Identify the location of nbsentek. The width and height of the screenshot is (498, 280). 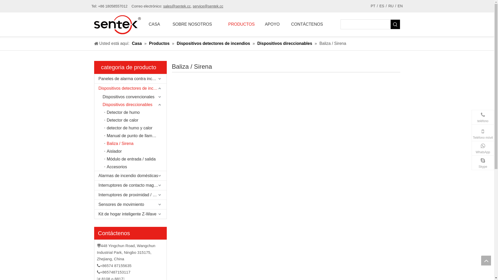
(464, 164).